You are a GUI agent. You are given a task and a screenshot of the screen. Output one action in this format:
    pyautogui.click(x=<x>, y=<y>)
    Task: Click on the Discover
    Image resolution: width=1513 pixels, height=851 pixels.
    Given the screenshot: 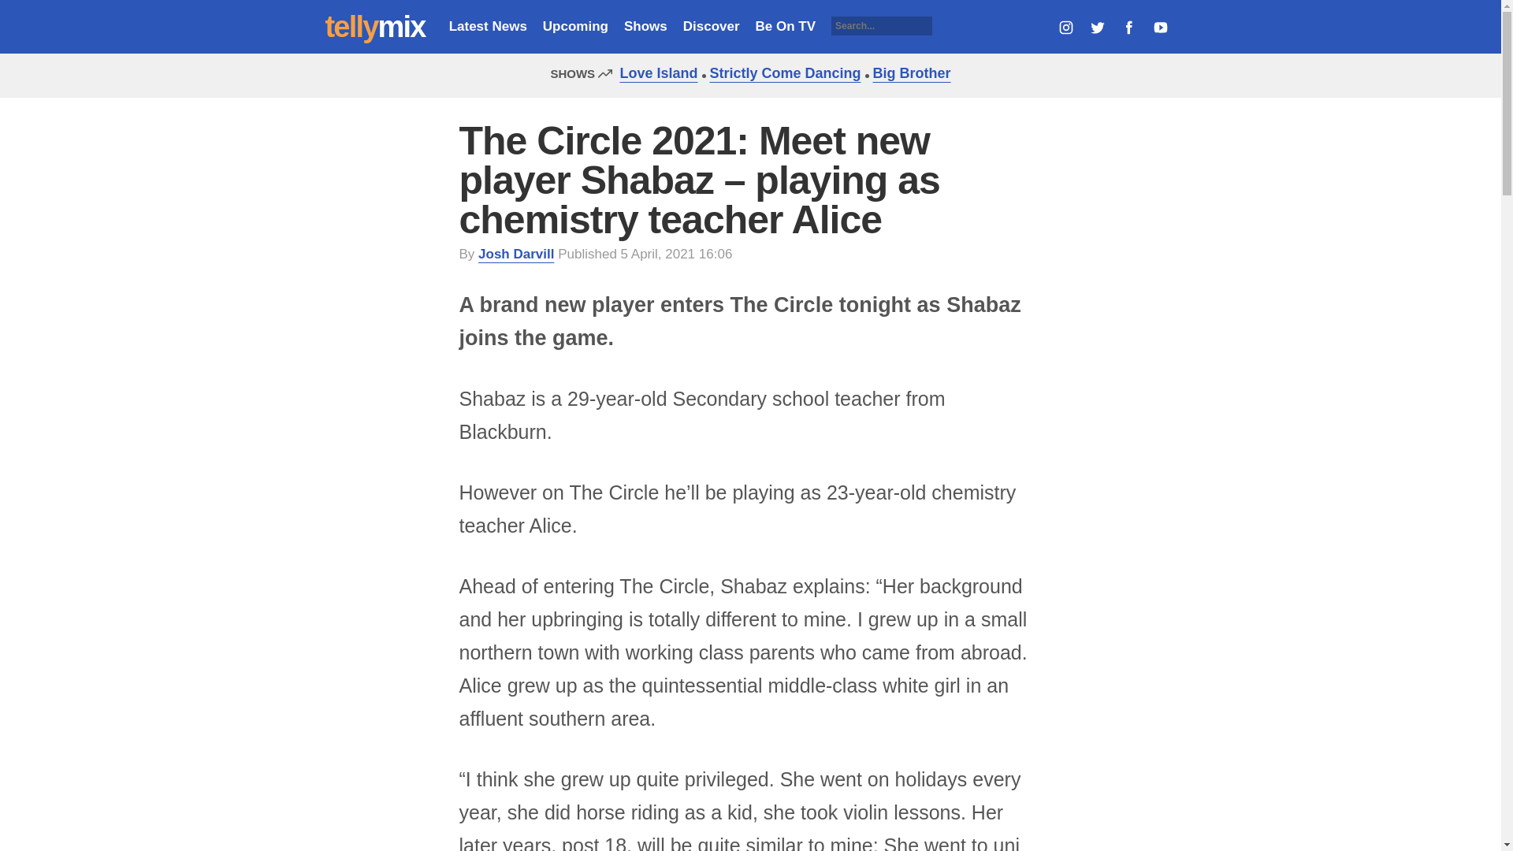 What is the action you would take?
    pyautogui.click(x=711, y=26)
    